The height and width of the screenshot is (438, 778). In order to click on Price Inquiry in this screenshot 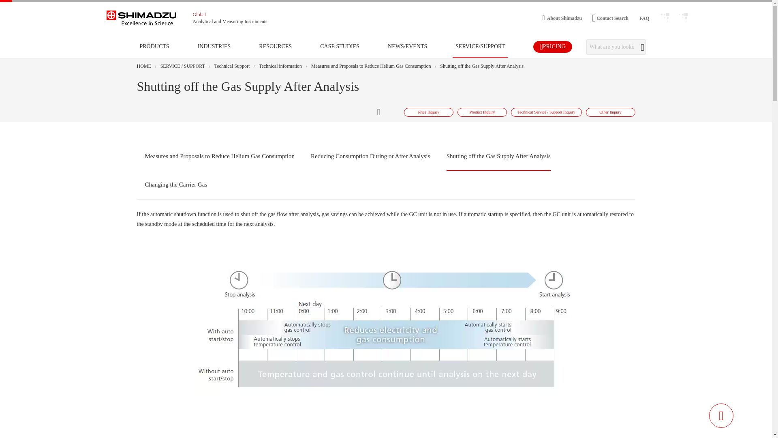, I will do `click(429, 112)`.